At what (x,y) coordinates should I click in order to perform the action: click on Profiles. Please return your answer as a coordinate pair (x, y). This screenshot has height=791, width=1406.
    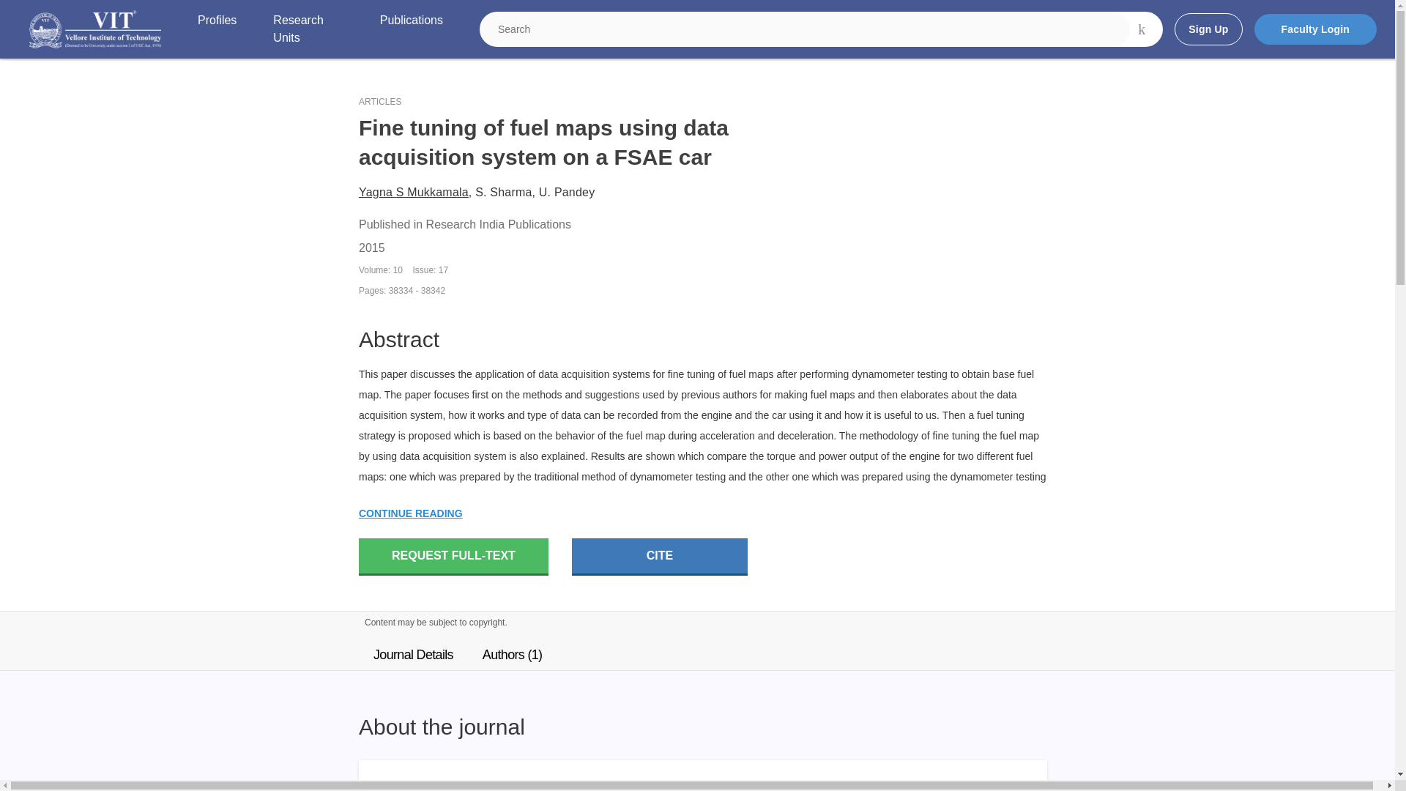
    Looking at the image, I should click on (217, 29).